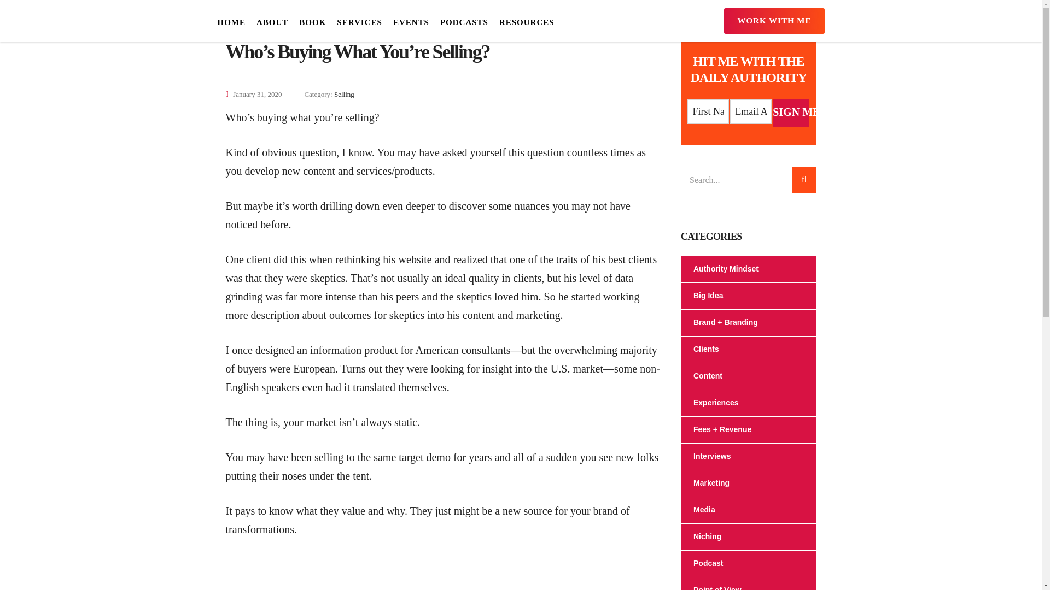 The image size is (1050, 590). What do you see at coordinates (464, 22) in the screenshot?
I see `PODCASTS` at bounding box center [464, 22].